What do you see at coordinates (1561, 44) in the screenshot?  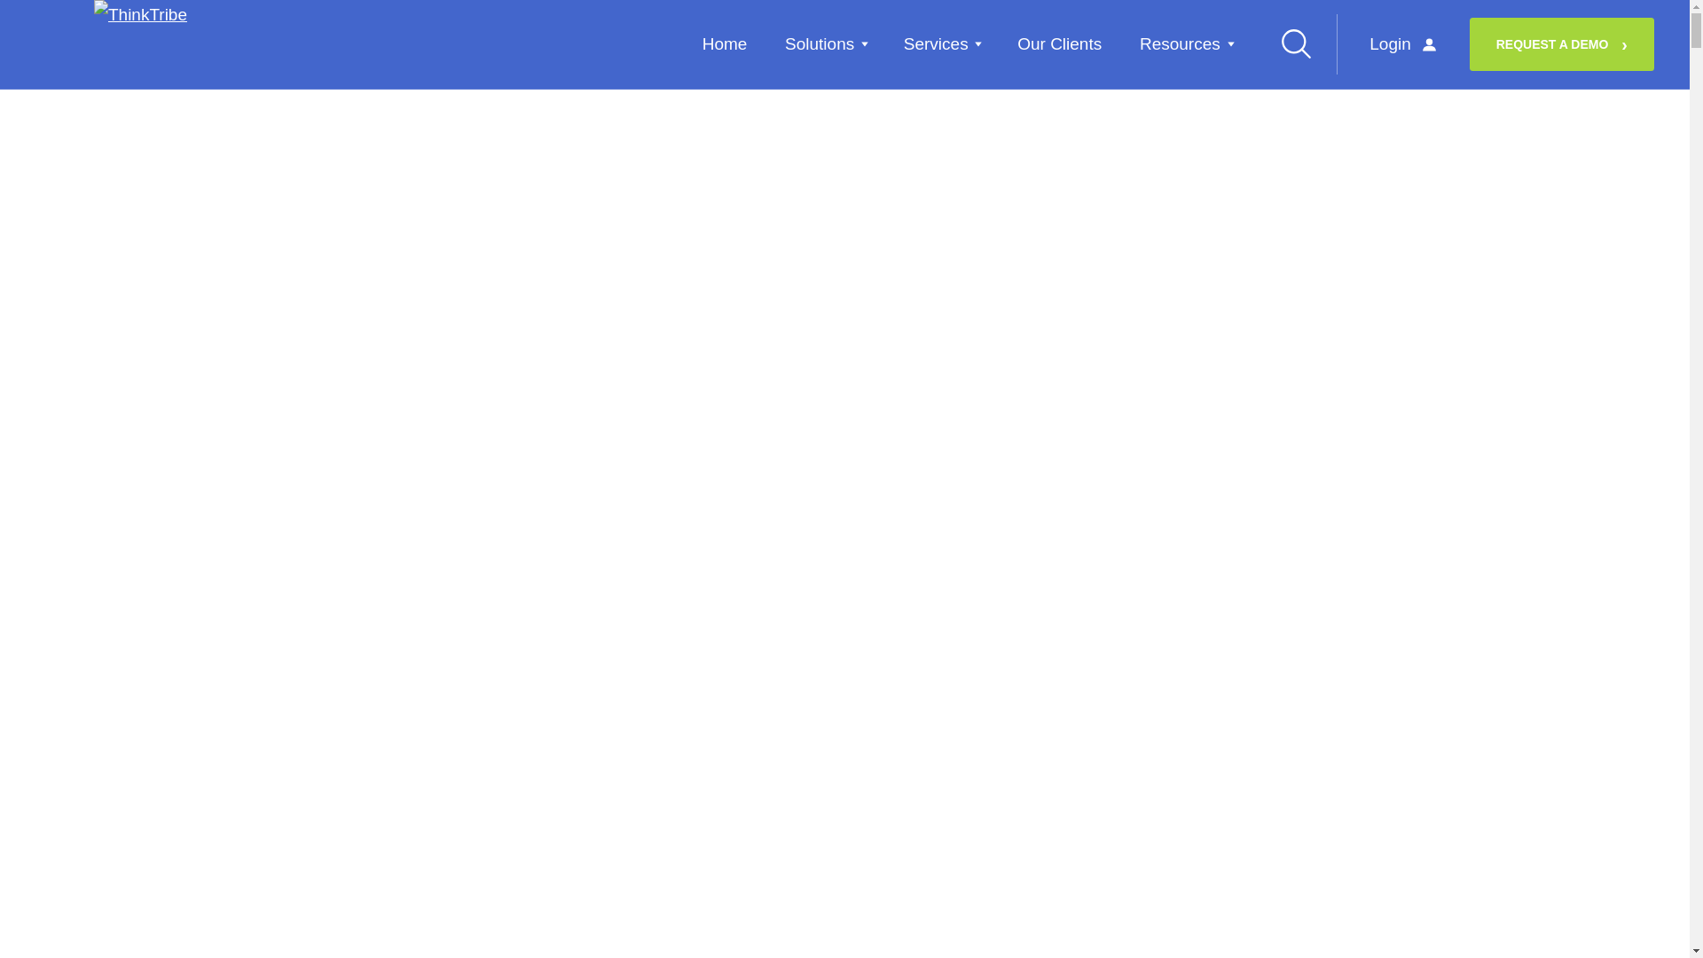 I see `REQUEST A DEMO` at bounding box center [1561, 44].